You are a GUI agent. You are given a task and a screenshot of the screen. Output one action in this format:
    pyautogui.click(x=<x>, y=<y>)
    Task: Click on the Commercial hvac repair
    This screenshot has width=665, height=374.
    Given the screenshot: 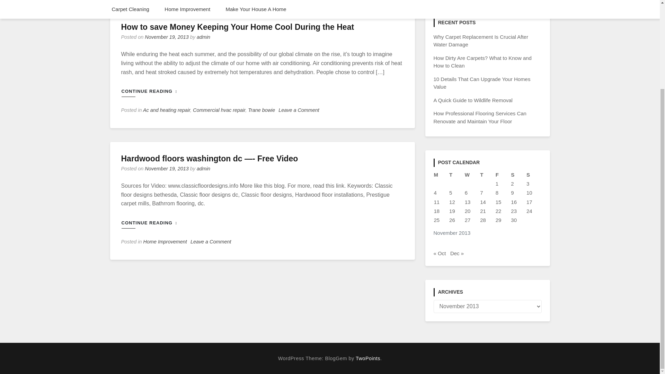 What is the action you would take?
    pyautogui.click(x=219, y=110)
    